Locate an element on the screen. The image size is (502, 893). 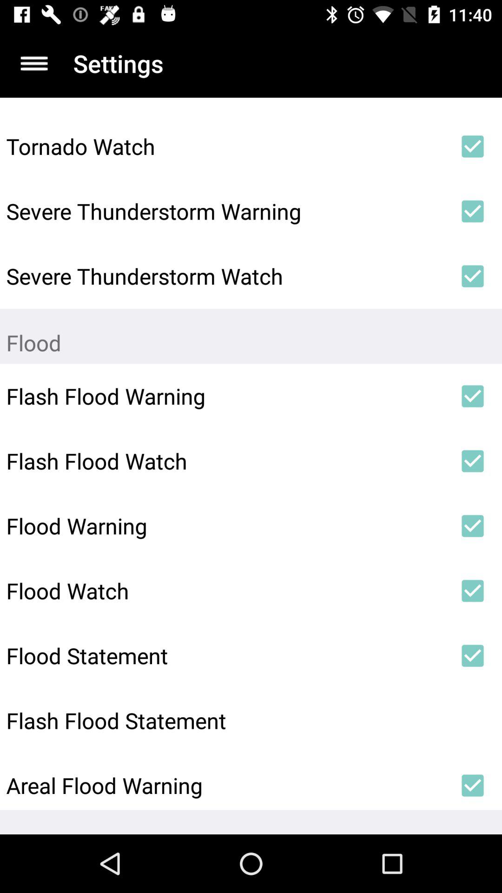
open item next to the flash flood watch is located at coordinates (472, 461).